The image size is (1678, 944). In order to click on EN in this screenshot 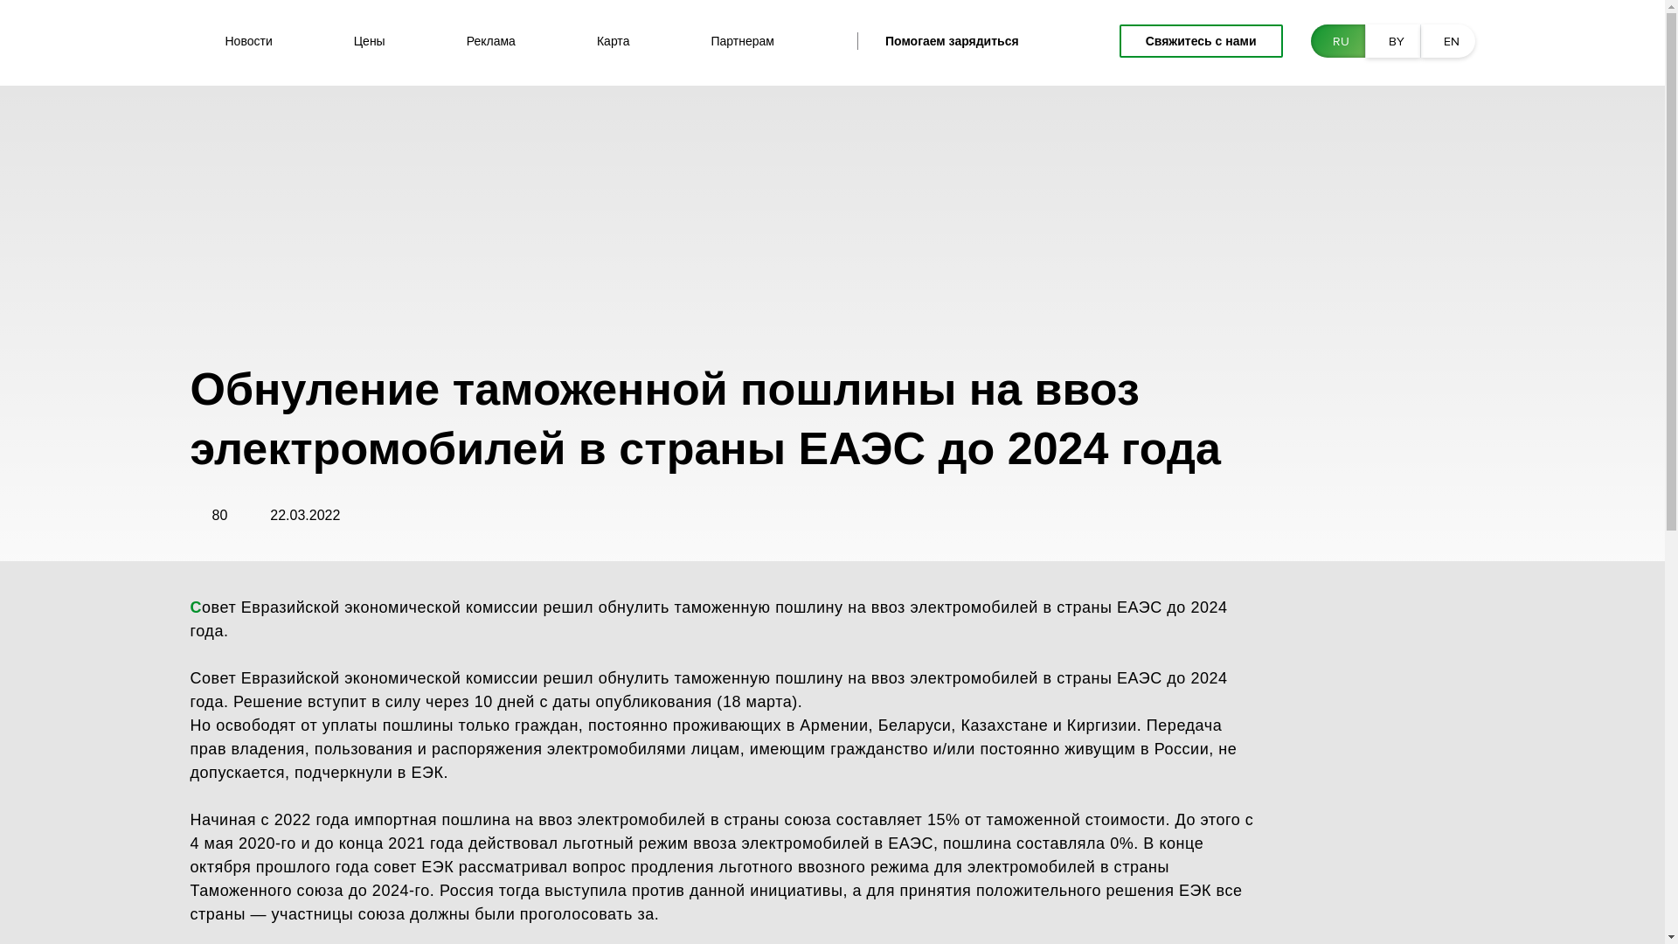, I will do `click(1448, 41)`.